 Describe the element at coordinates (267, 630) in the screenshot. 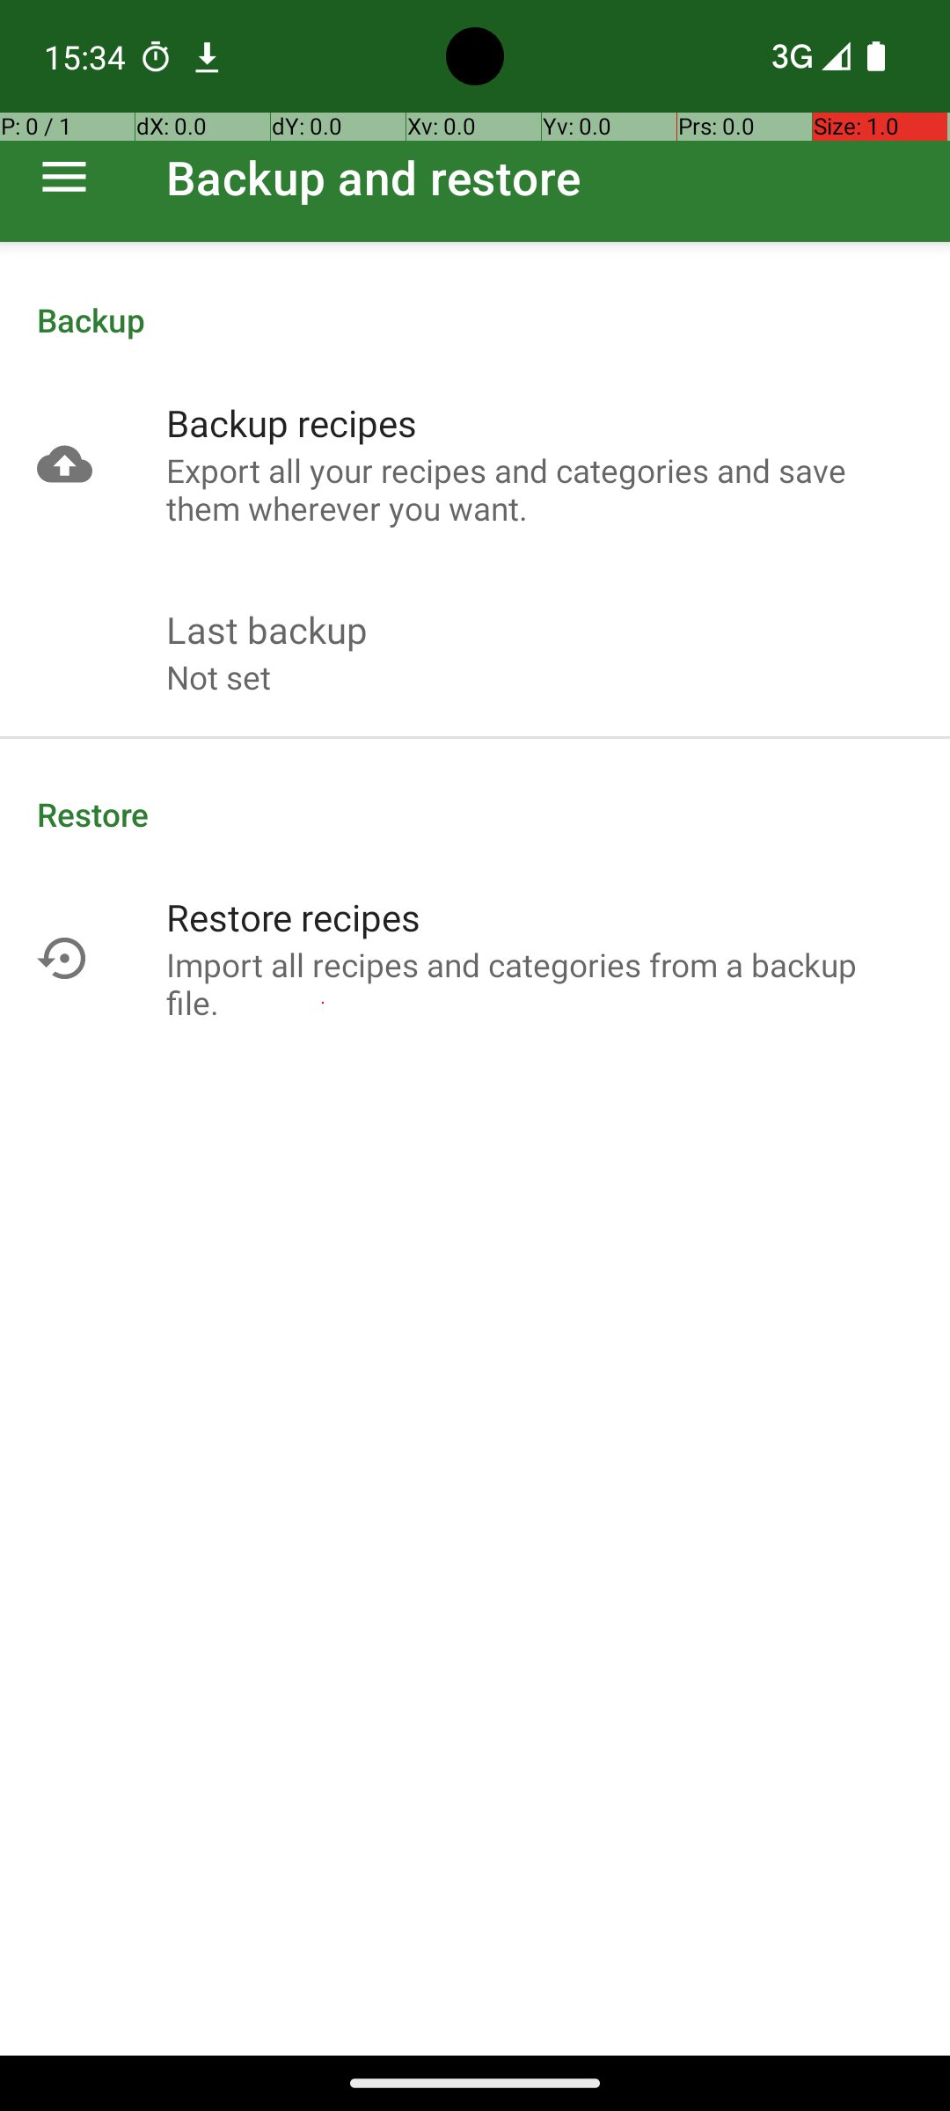

I see `Last backup` at that location.